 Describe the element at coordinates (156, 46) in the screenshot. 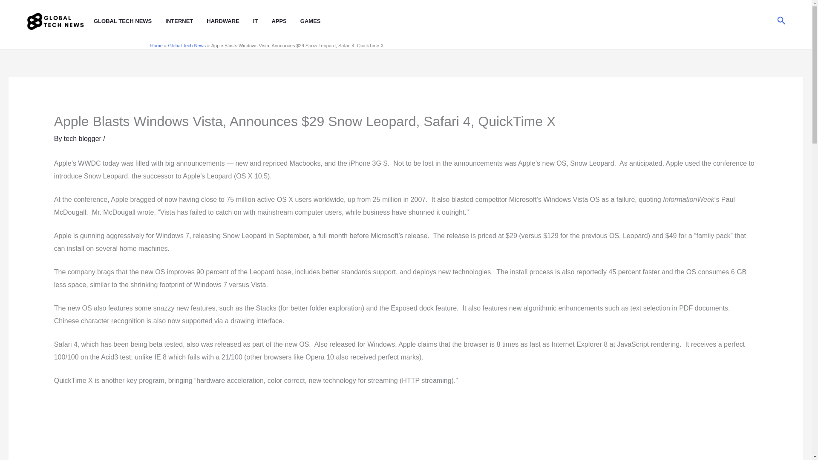

I see `Home` at that location.